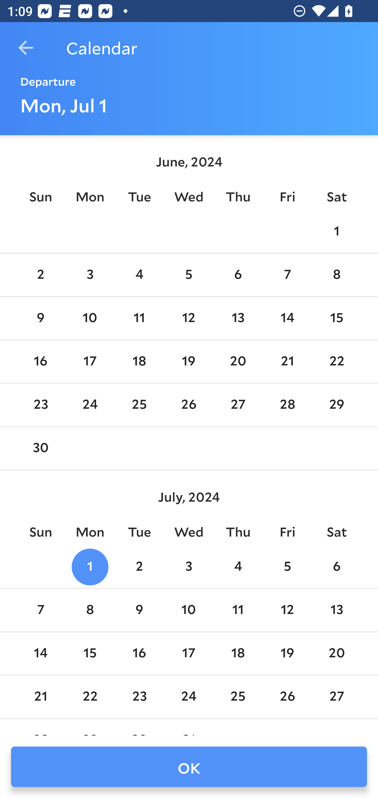 The height and width of the screenshot is (798, 378). Describe the element at coordinates (337, 610) in the screenshot. I see `13` at that location.